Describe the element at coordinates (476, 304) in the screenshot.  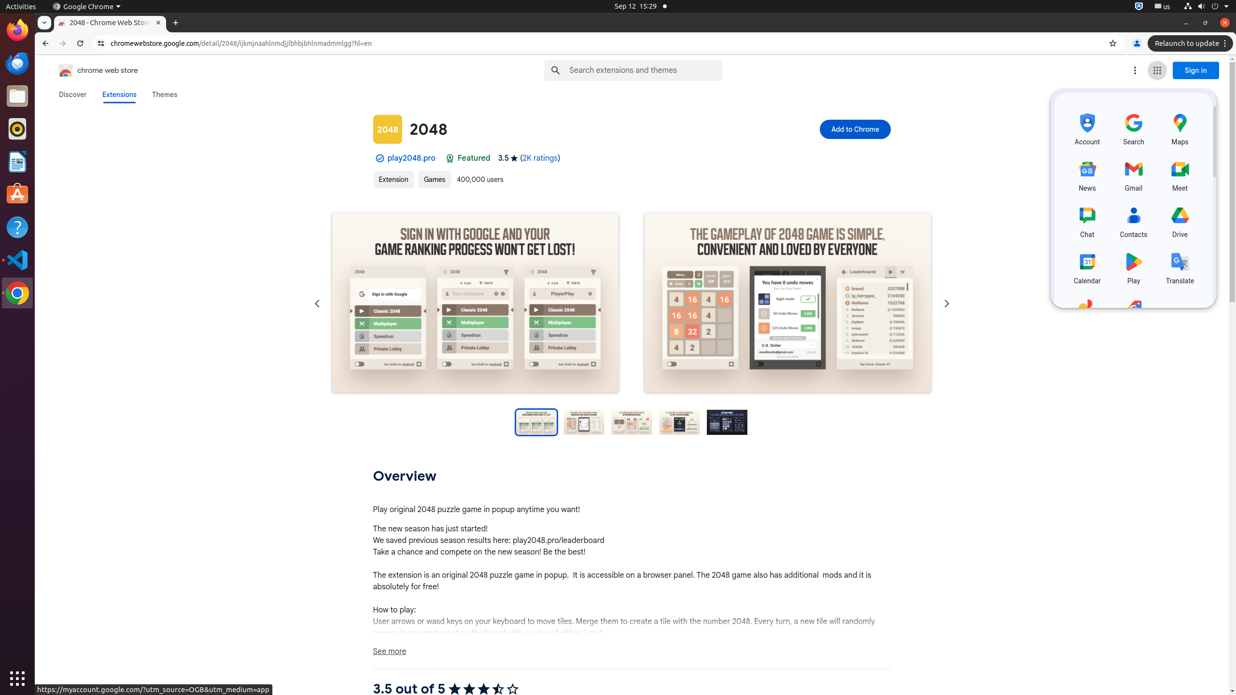
I see `Item media 1 screenshot` at that location.